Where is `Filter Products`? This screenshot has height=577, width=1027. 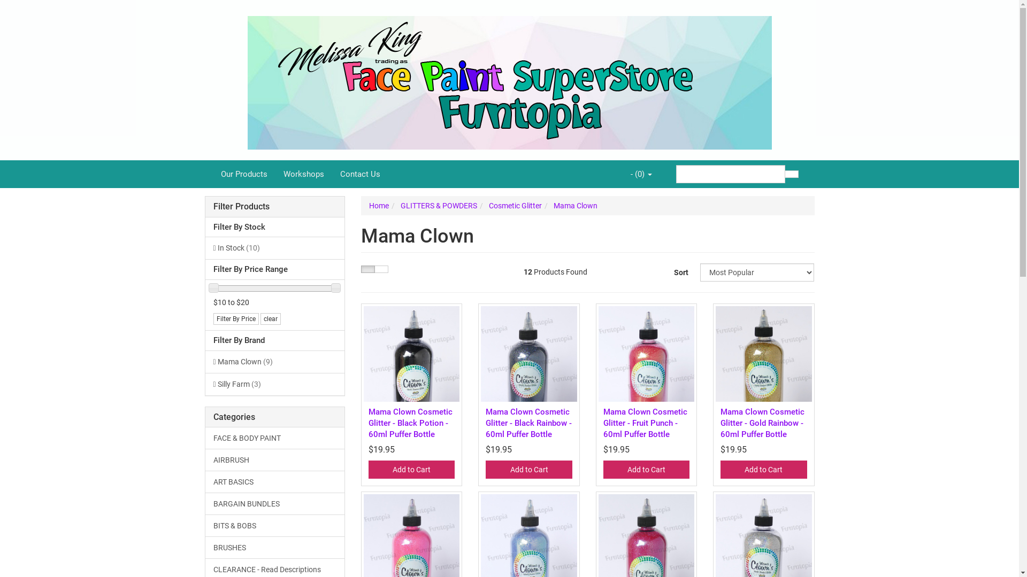 Filter Products is located at coordinates (275, 207).